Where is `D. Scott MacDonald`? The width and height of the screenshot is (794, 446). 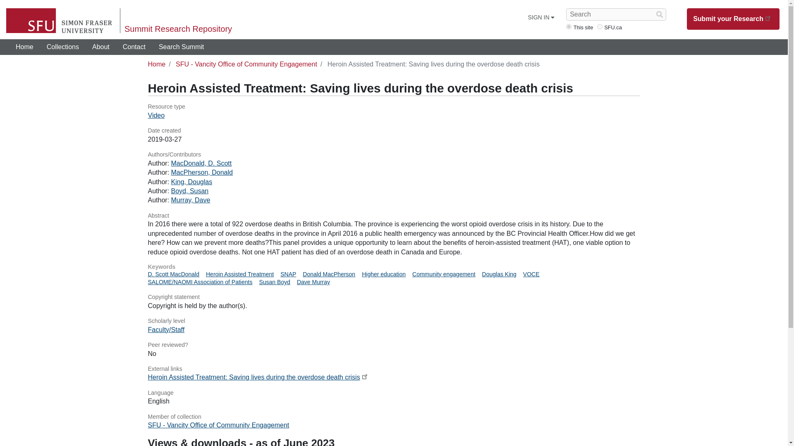 D. Scott MacDonald is located at coordinates (174, 274).